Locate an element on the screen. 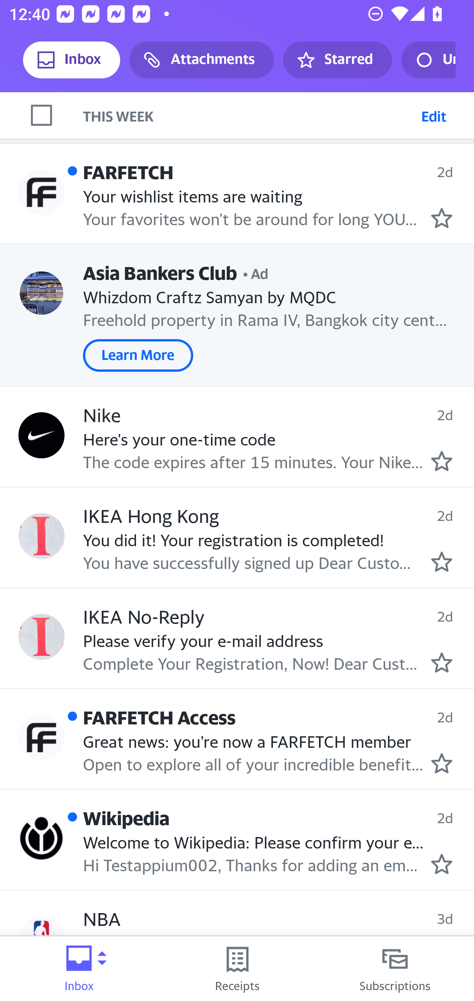  Profile
FARFETCH is located at coordinates (41, 192).